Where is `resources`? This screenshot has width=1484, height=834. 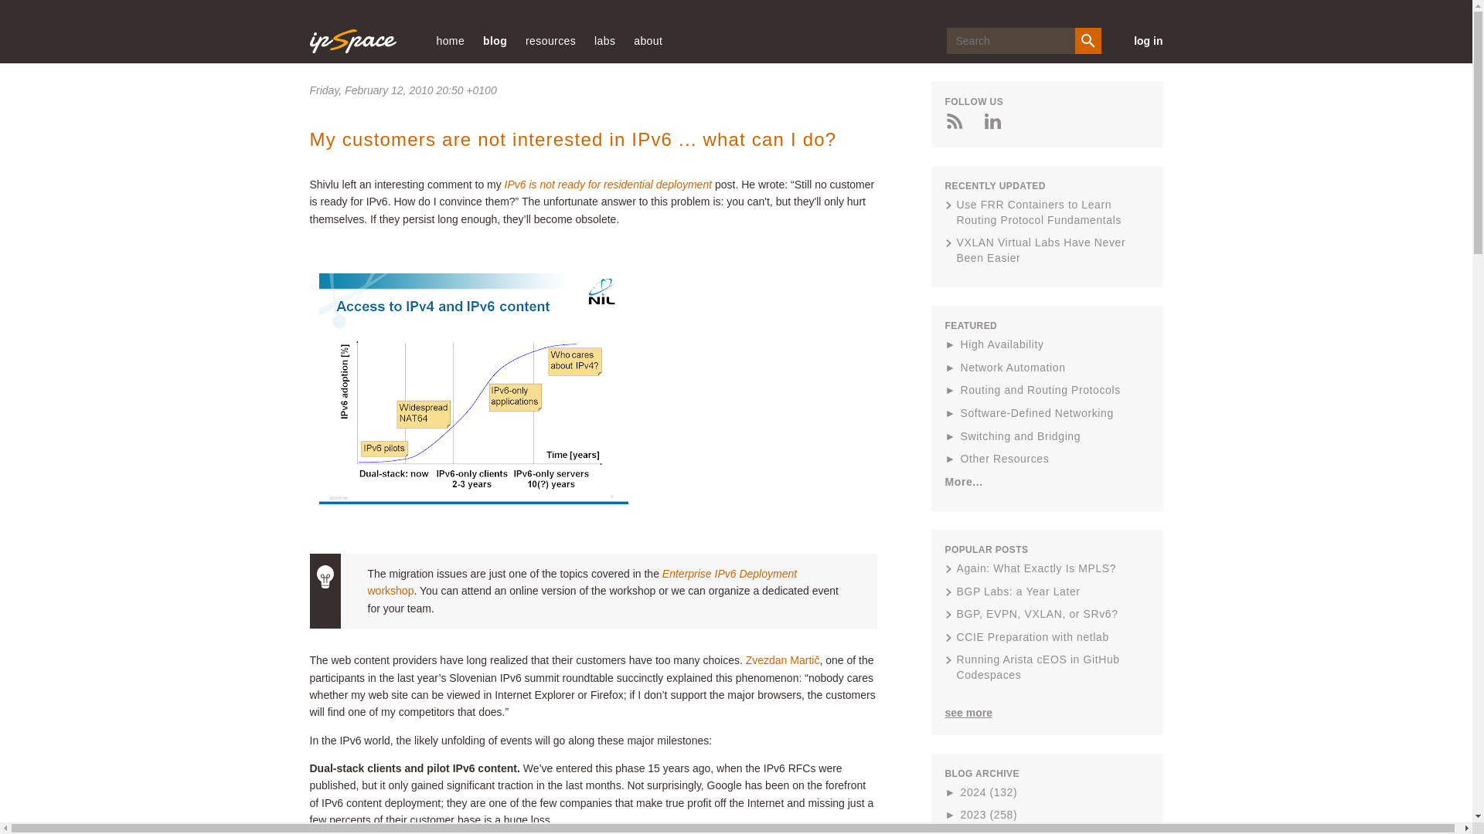 resources is located at coordinates (550, 40).